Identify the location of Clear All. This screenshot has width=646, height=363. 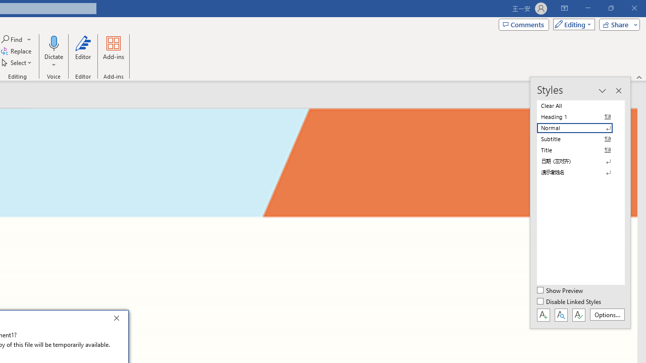
(580, 106).